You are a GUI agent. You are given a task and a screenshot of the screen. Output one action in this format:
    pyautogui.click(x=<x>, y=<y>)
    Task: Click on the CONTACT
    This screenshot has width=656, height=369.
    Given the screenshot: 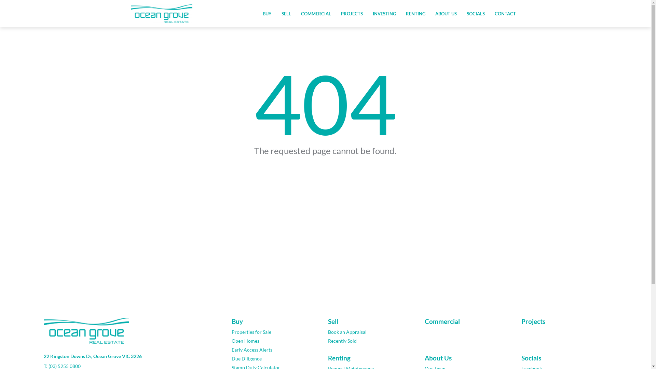 What is the action you would take?
    pyautogui.click(x=505, y=14)
    